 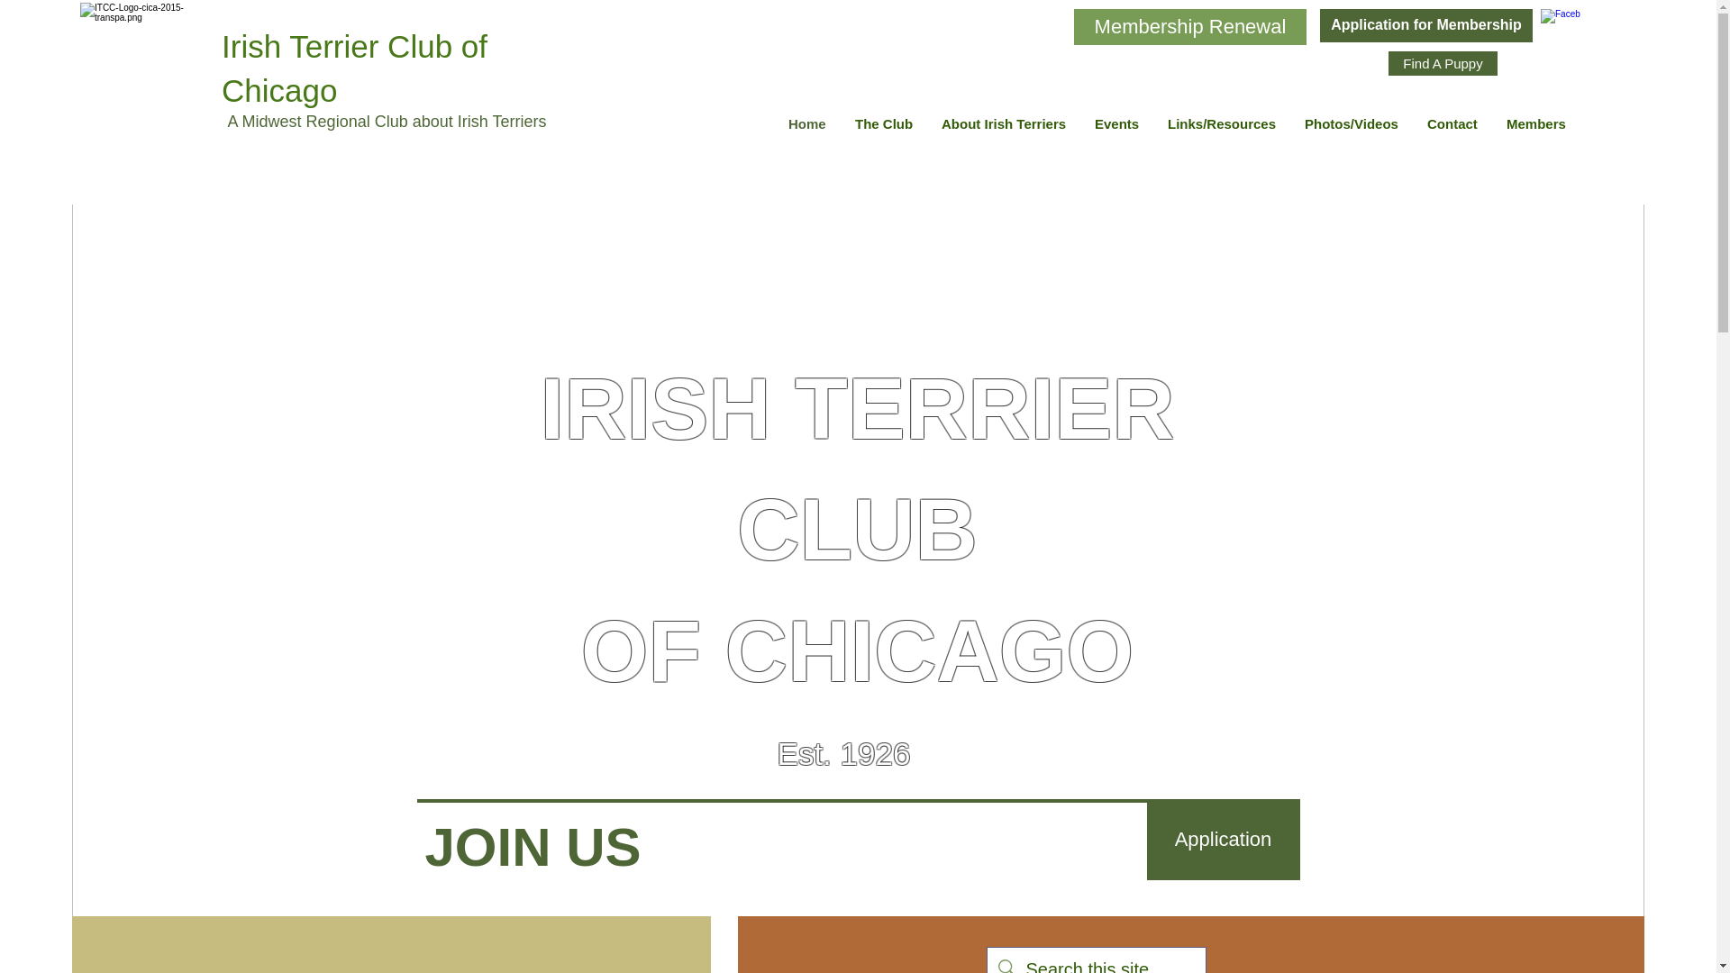 I want to click on Members, so click(x=1536, y=124).